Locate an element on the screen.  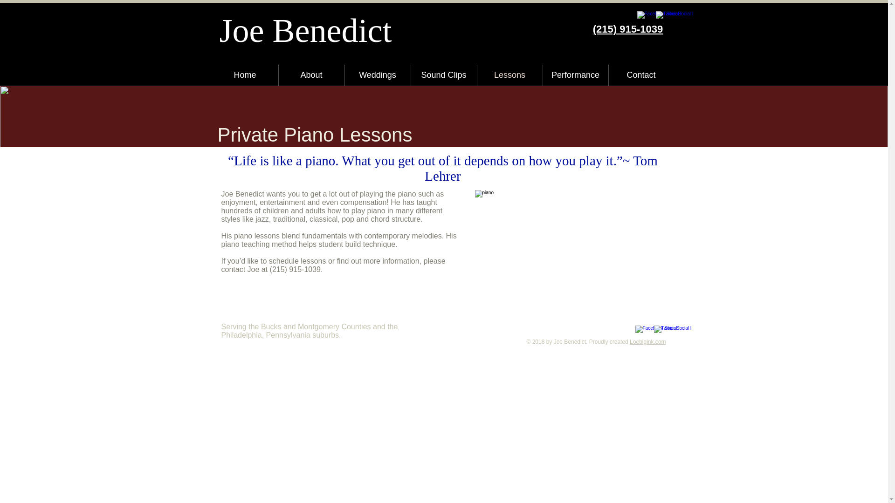
Weddings is located at coordinates (378, 75).